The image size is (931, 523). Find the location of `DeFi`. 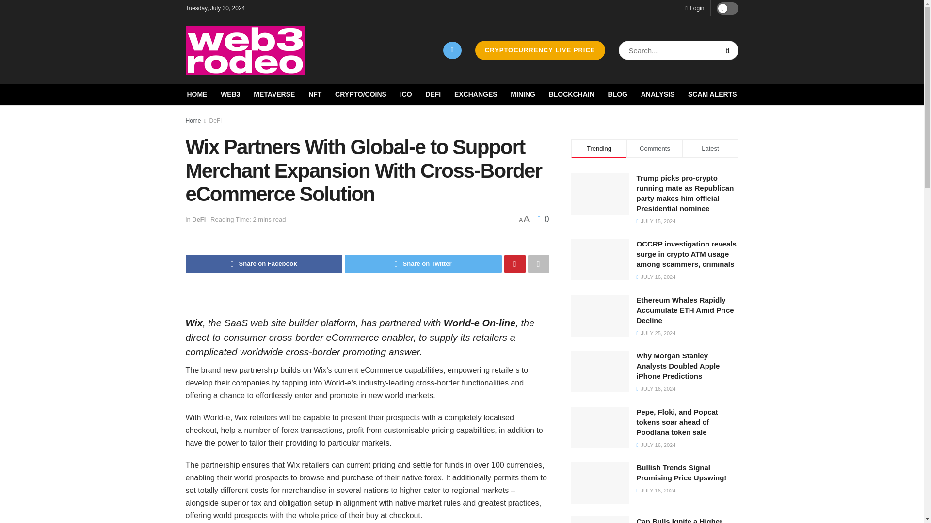

DeFi is located at coordinates (215, 120).